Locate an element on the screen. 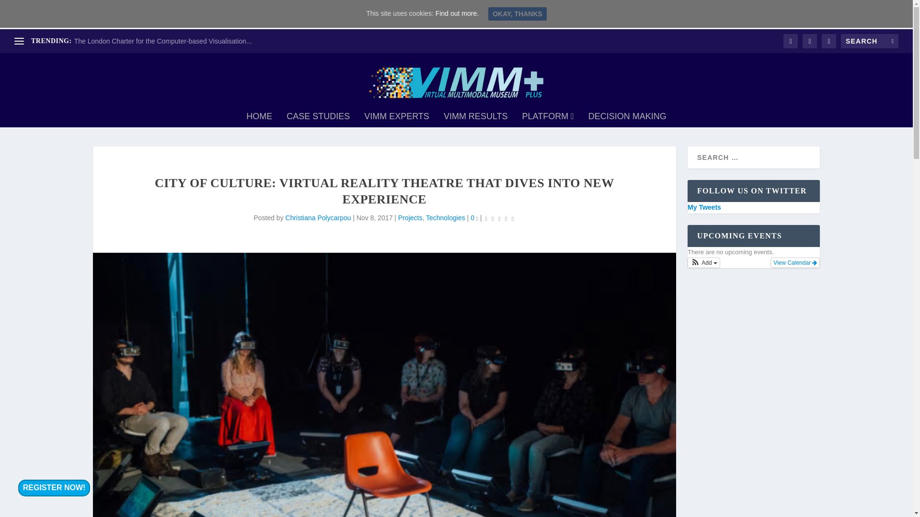  Search for: is located at coordinates (869, 41).